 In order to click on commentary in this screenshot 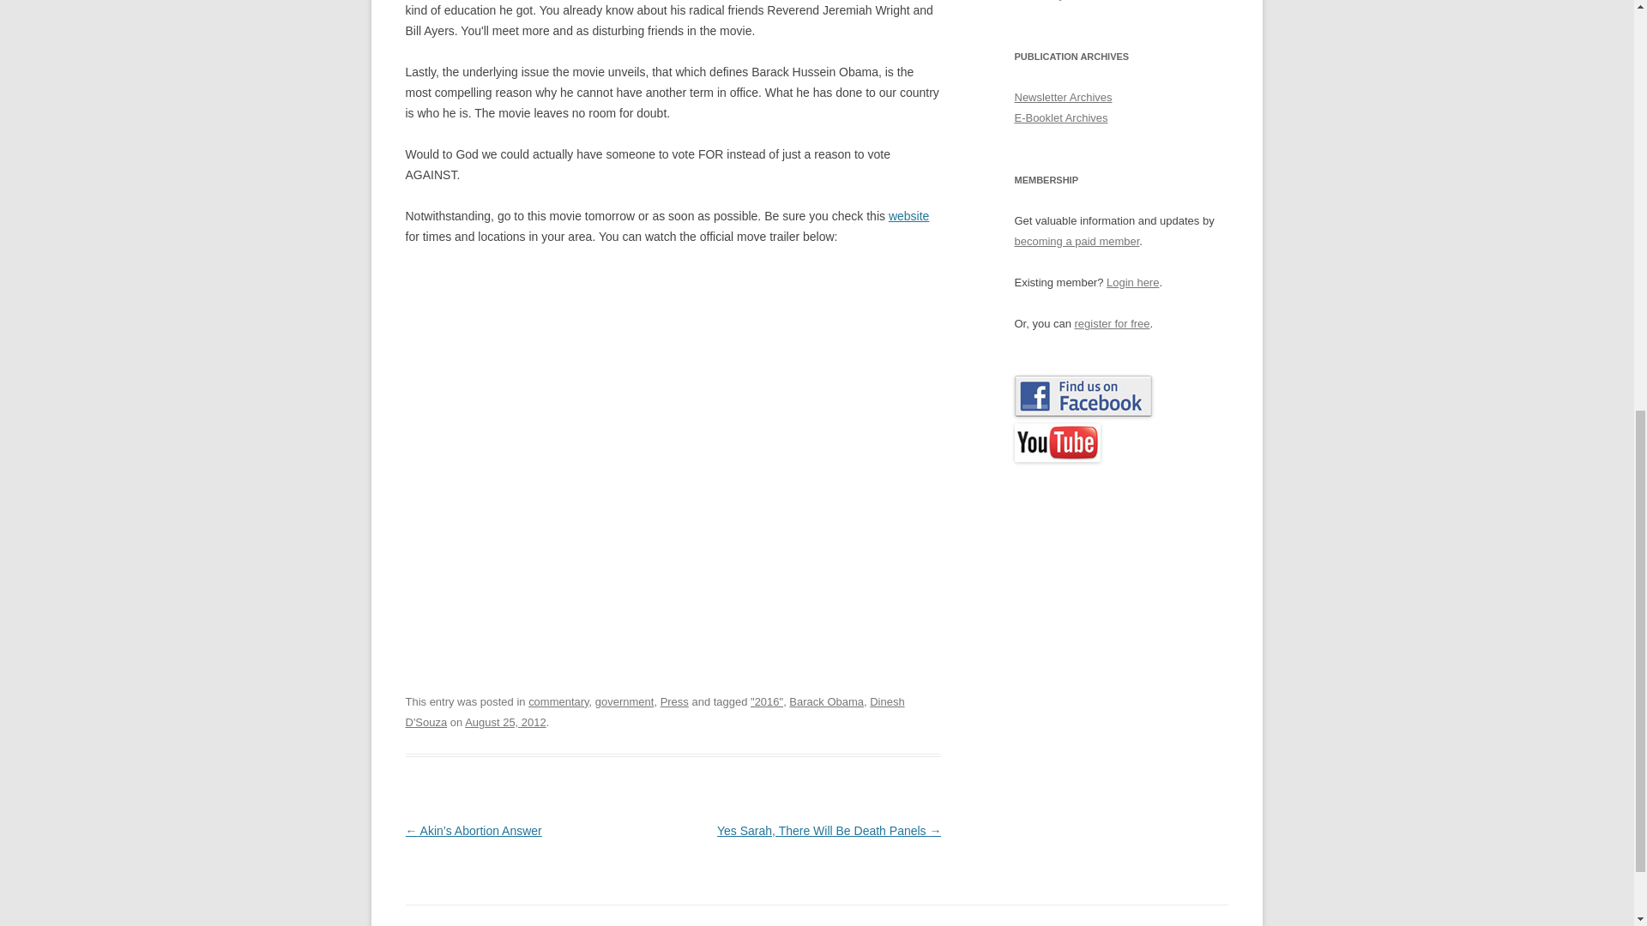, I will do `click(558, 701)`.